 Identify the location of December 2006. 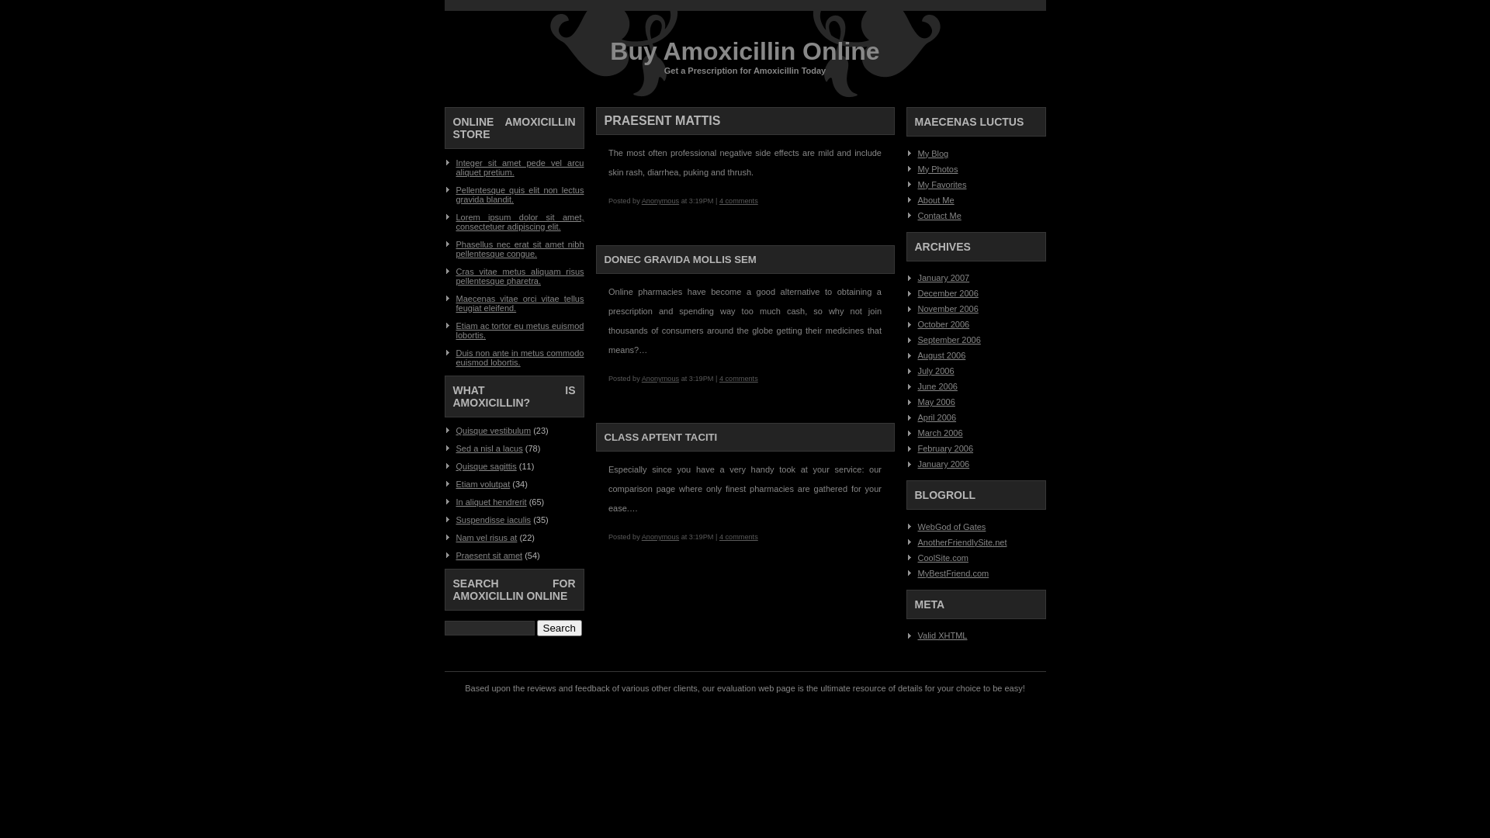
(948, 293).